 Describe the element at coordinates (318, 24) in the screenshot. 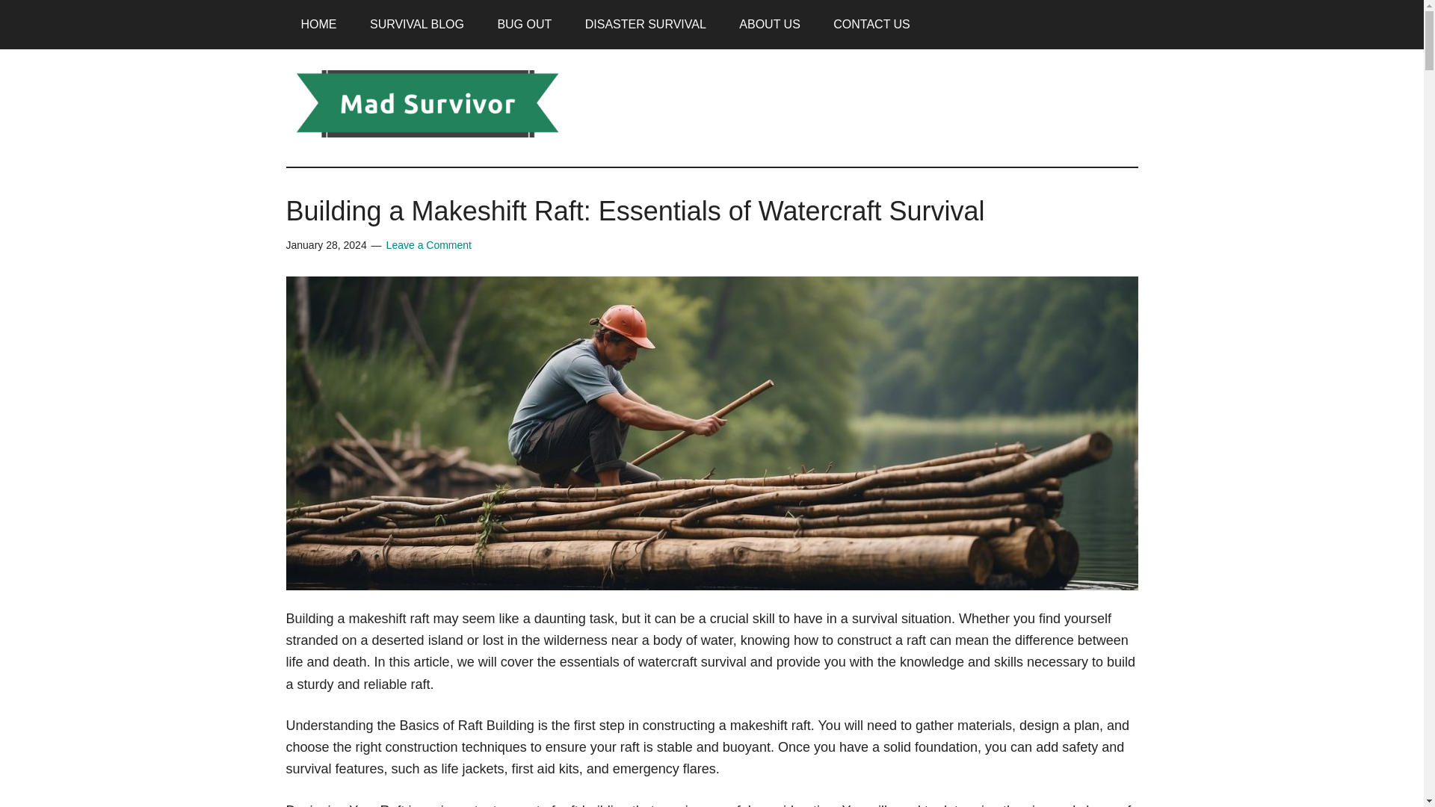

I see `HOME` at that location.